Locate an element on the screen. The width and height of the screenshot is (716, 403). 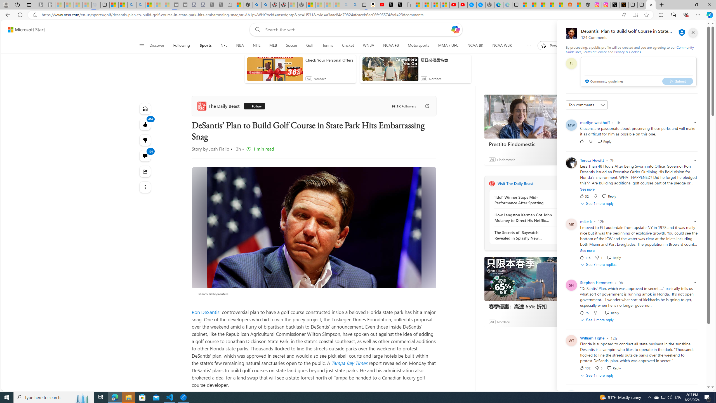
marilyn westhoff is located at coordinates (595, 122).